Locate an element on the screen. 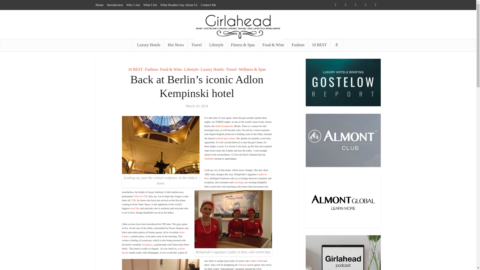  Who I Am is located at coordinates (133, 5).